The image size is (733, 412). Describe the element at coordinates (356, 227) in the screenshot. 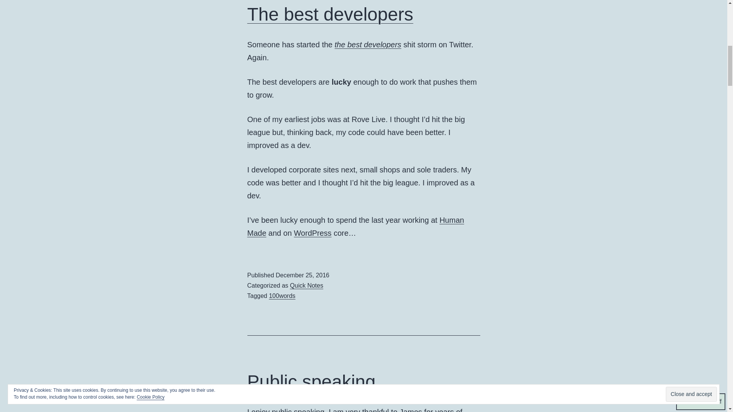

I see `Human Made` at that location.